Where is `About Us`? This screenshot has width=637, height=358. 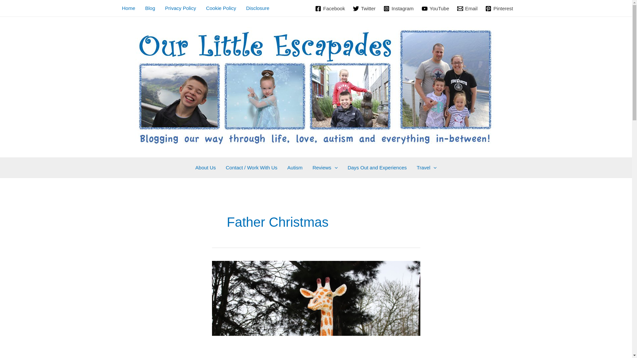
About Us is located at coordinates (206, 168).